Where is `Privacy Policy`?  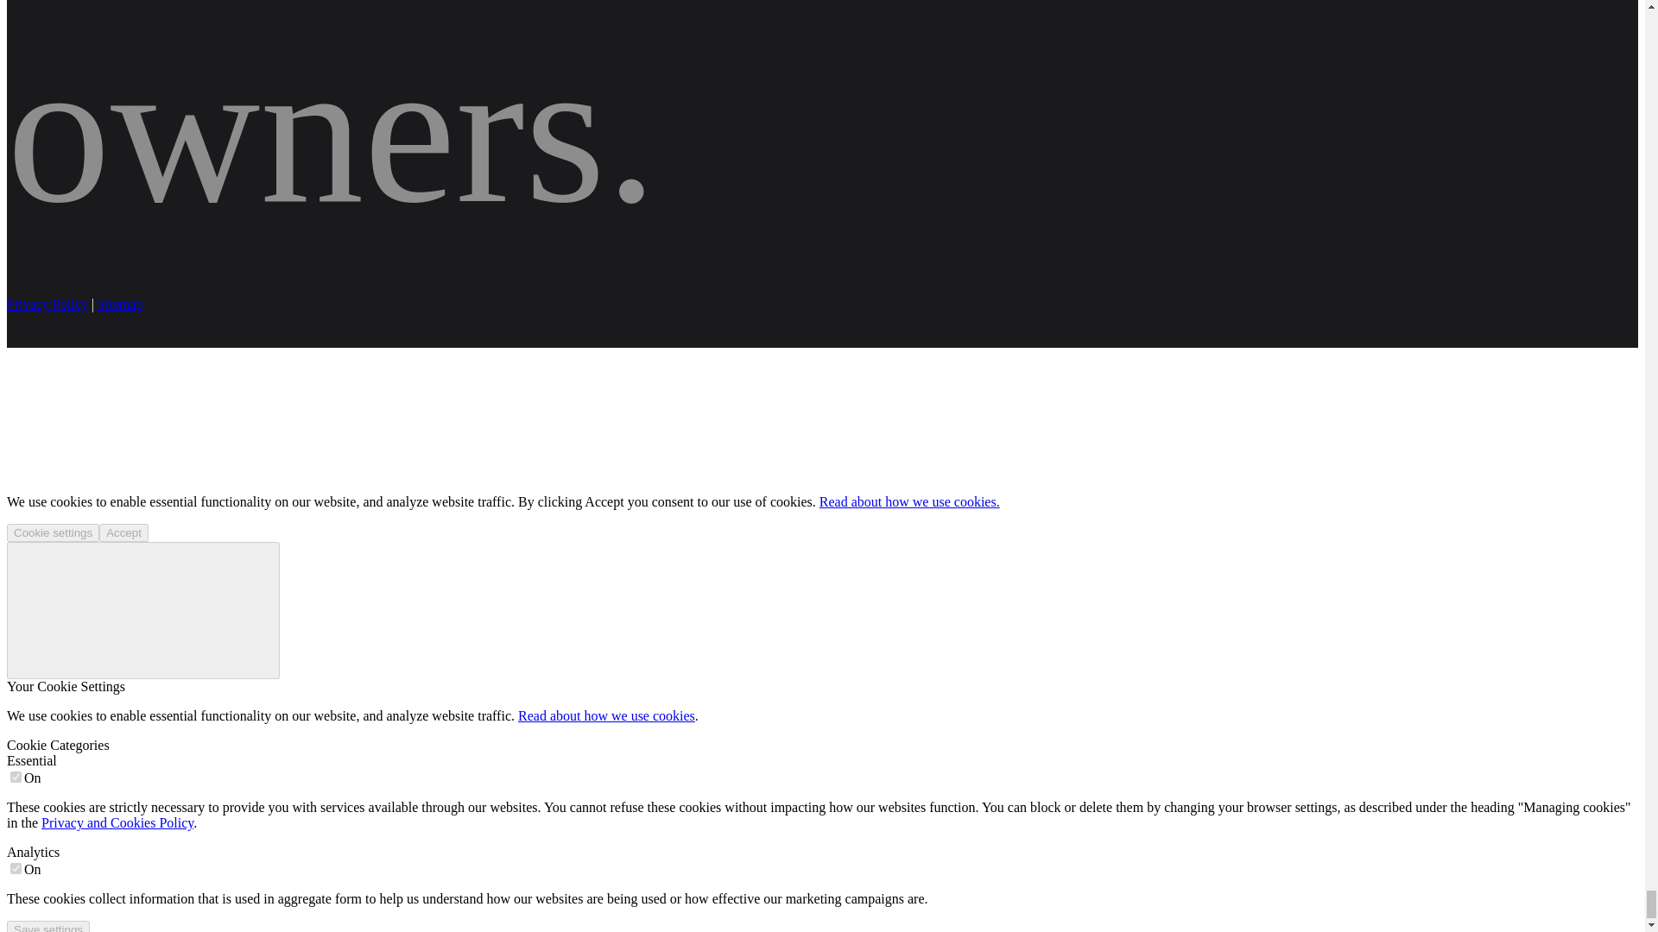
Privacy Policy is located at coordinates (47, 304).